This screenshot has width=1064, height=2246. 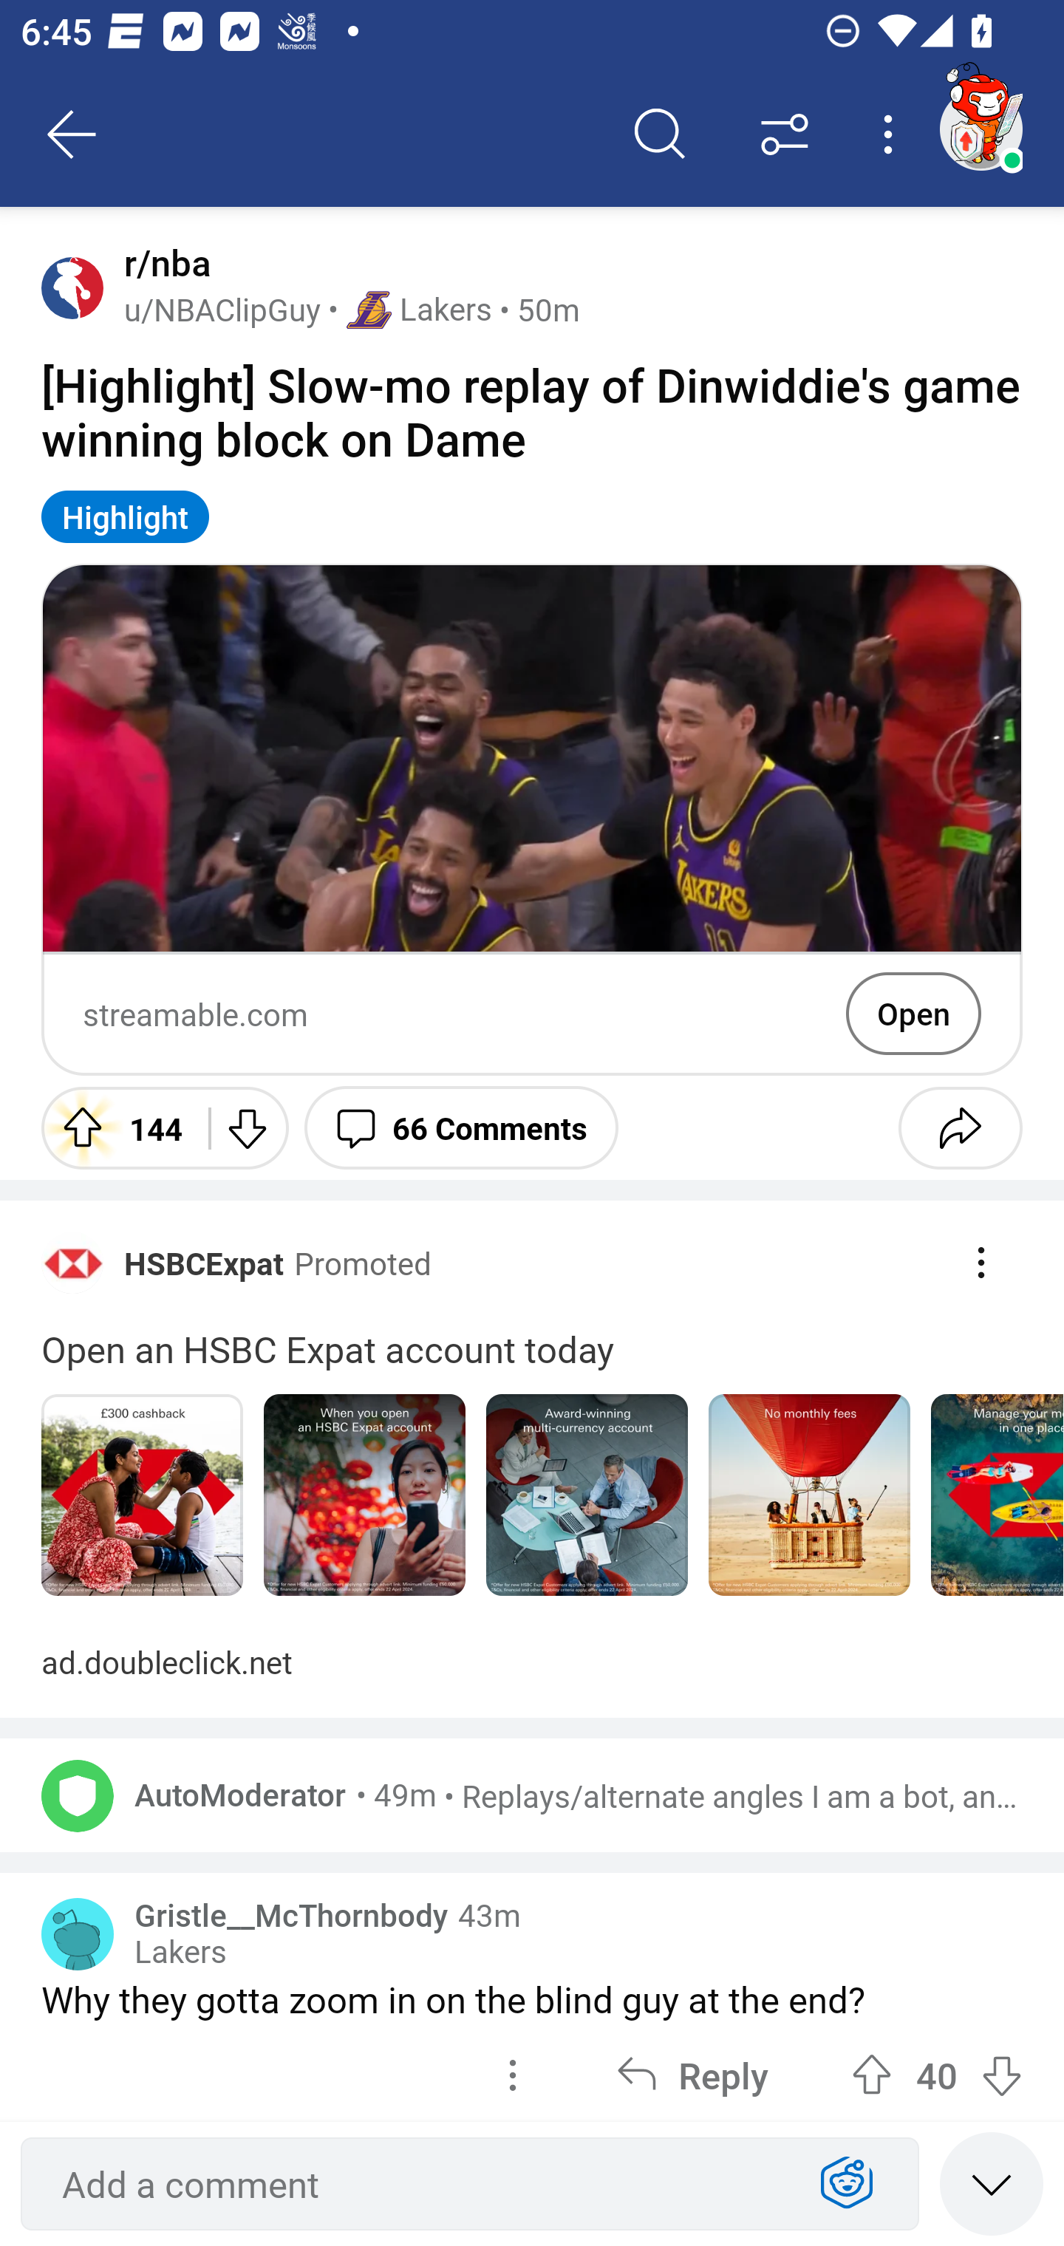 What do you see at coordinates (115, 1127) in the screenshot?
I see `Upvote 144` at bounding box center [115, 1127].